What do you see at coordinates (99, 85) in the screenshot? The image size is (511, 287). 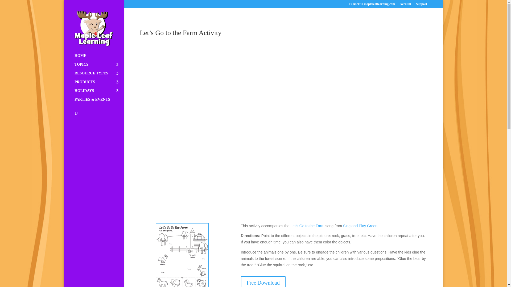 I see `PRODUCTS` at bounding box center [99, 85].